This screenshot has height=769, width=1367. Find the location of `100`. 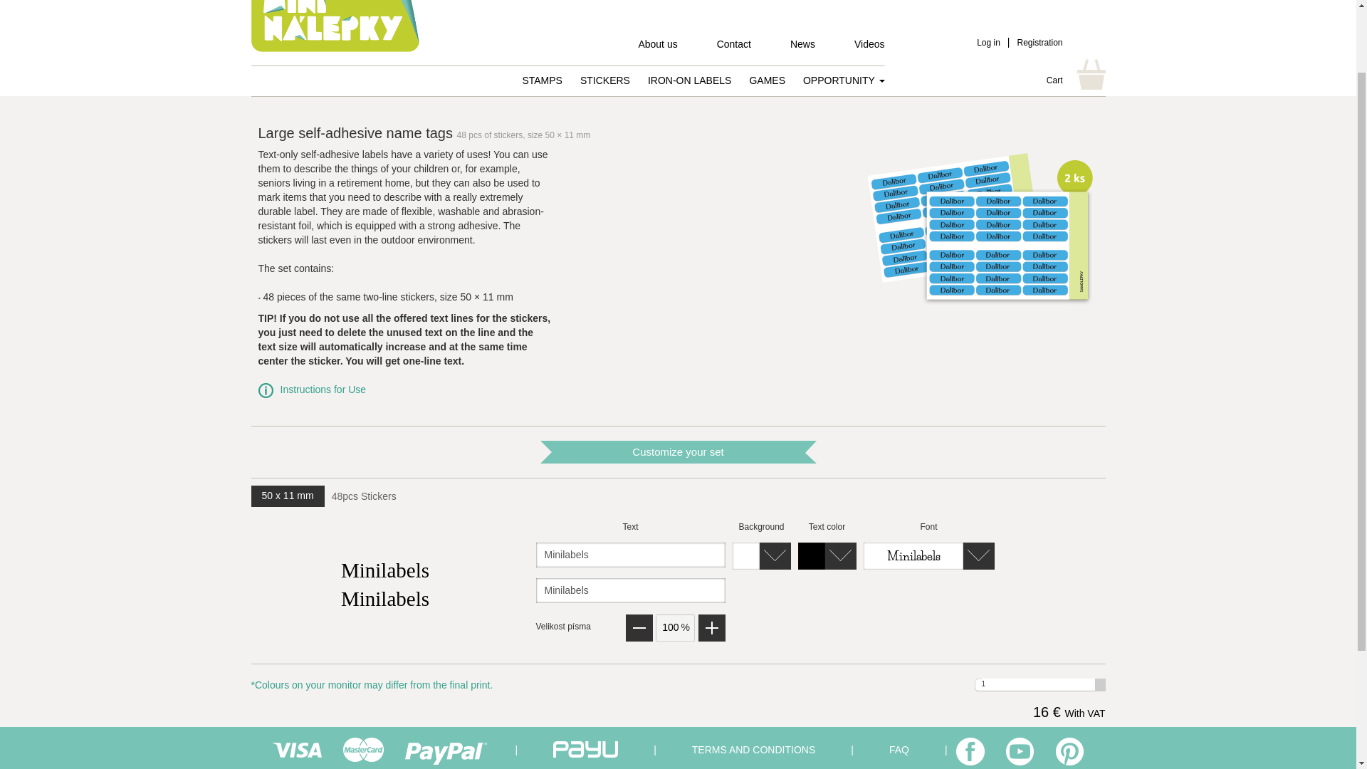

100 is located at coordinates (674, 627).